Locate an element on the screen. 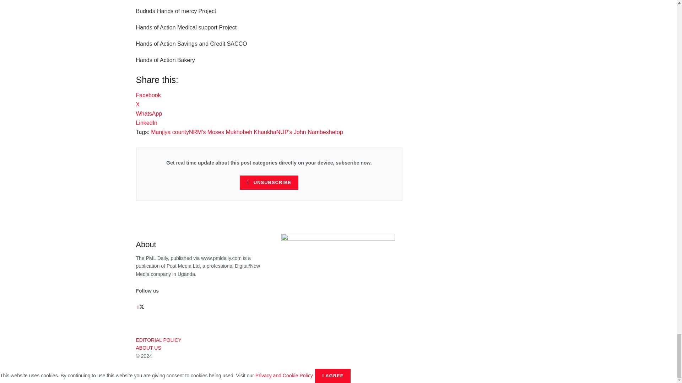 The width and height of the screenshot is (682, 383). Click to share on Facebook is located at coordinates (148, 95).